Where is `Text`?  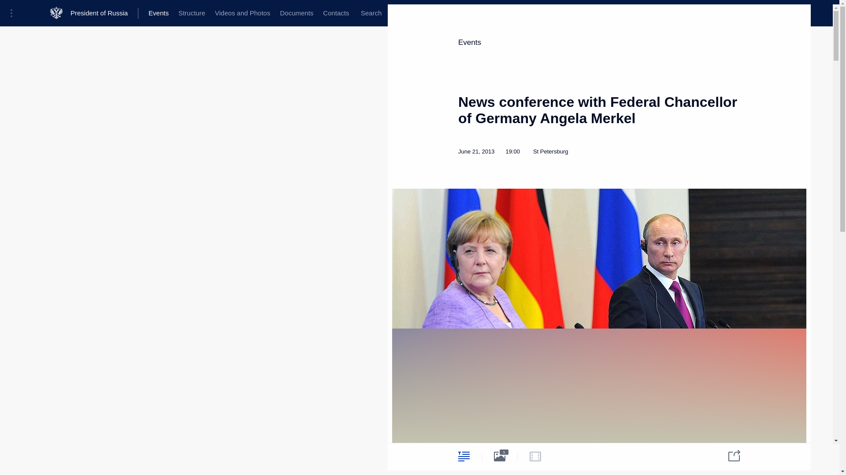 Text is located at coordinates (80, 456).